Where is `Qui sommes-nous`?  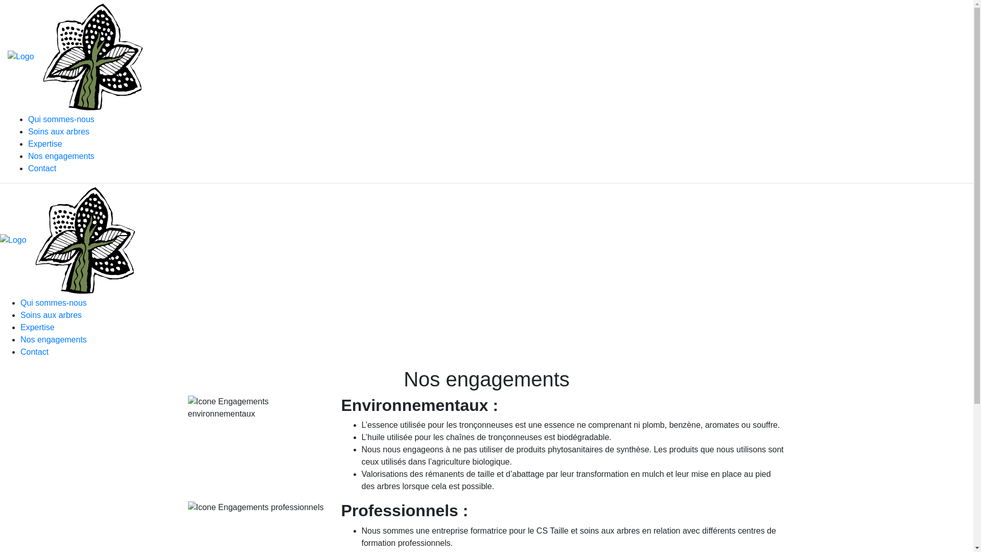
Qui sommes-nous is located at coordinates (61, 120).